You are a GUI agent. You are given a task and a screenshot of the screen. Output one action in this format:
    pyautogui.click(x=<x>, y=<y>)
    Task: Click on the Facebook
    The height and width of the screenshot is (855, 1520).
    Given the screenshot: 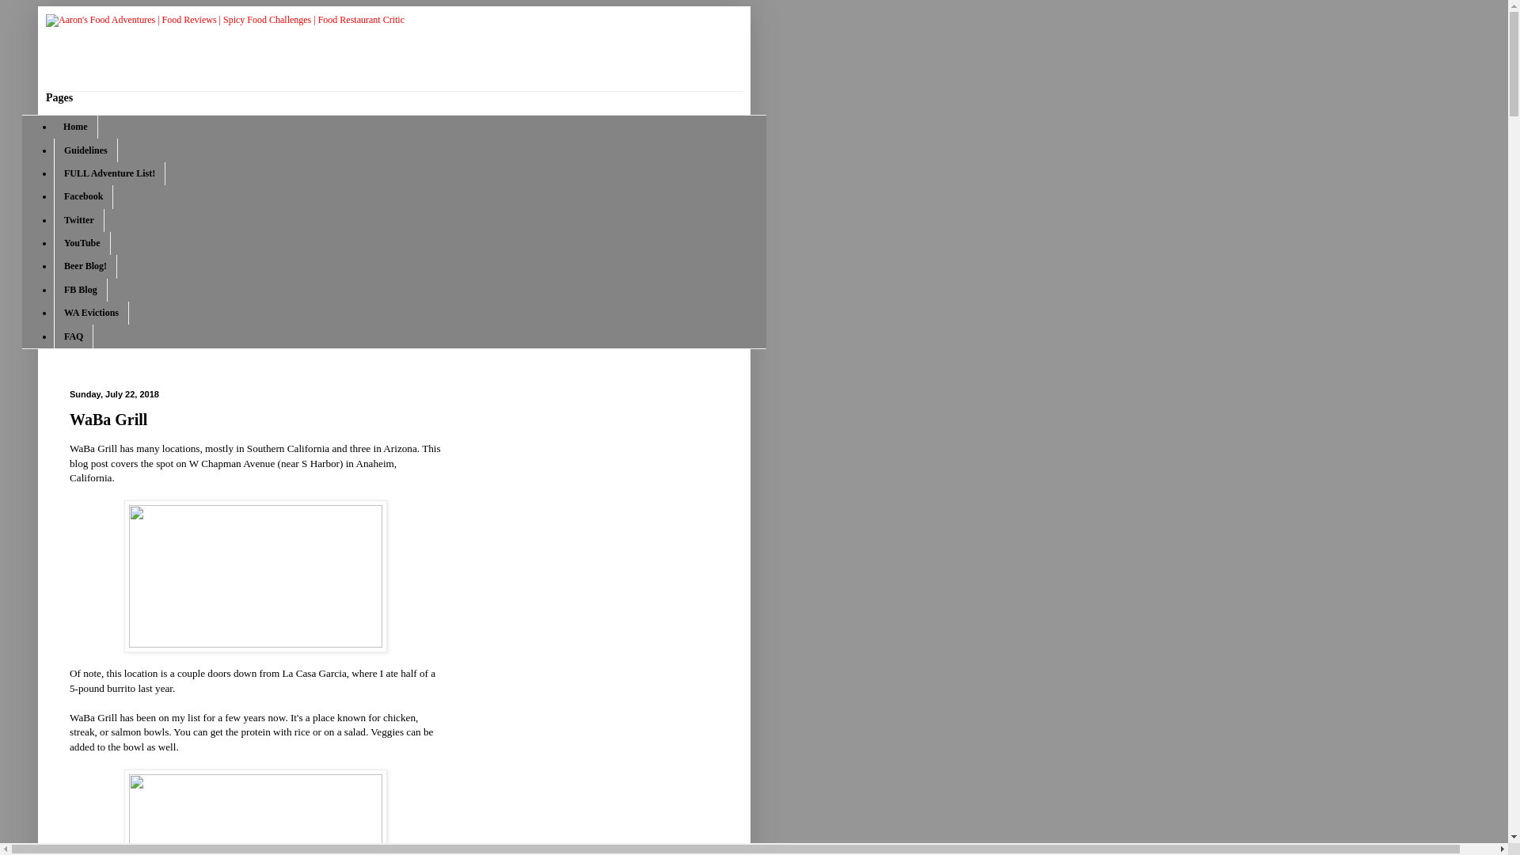 What is the action you would take?
    pyautogui.click(x=82, y=196)
    